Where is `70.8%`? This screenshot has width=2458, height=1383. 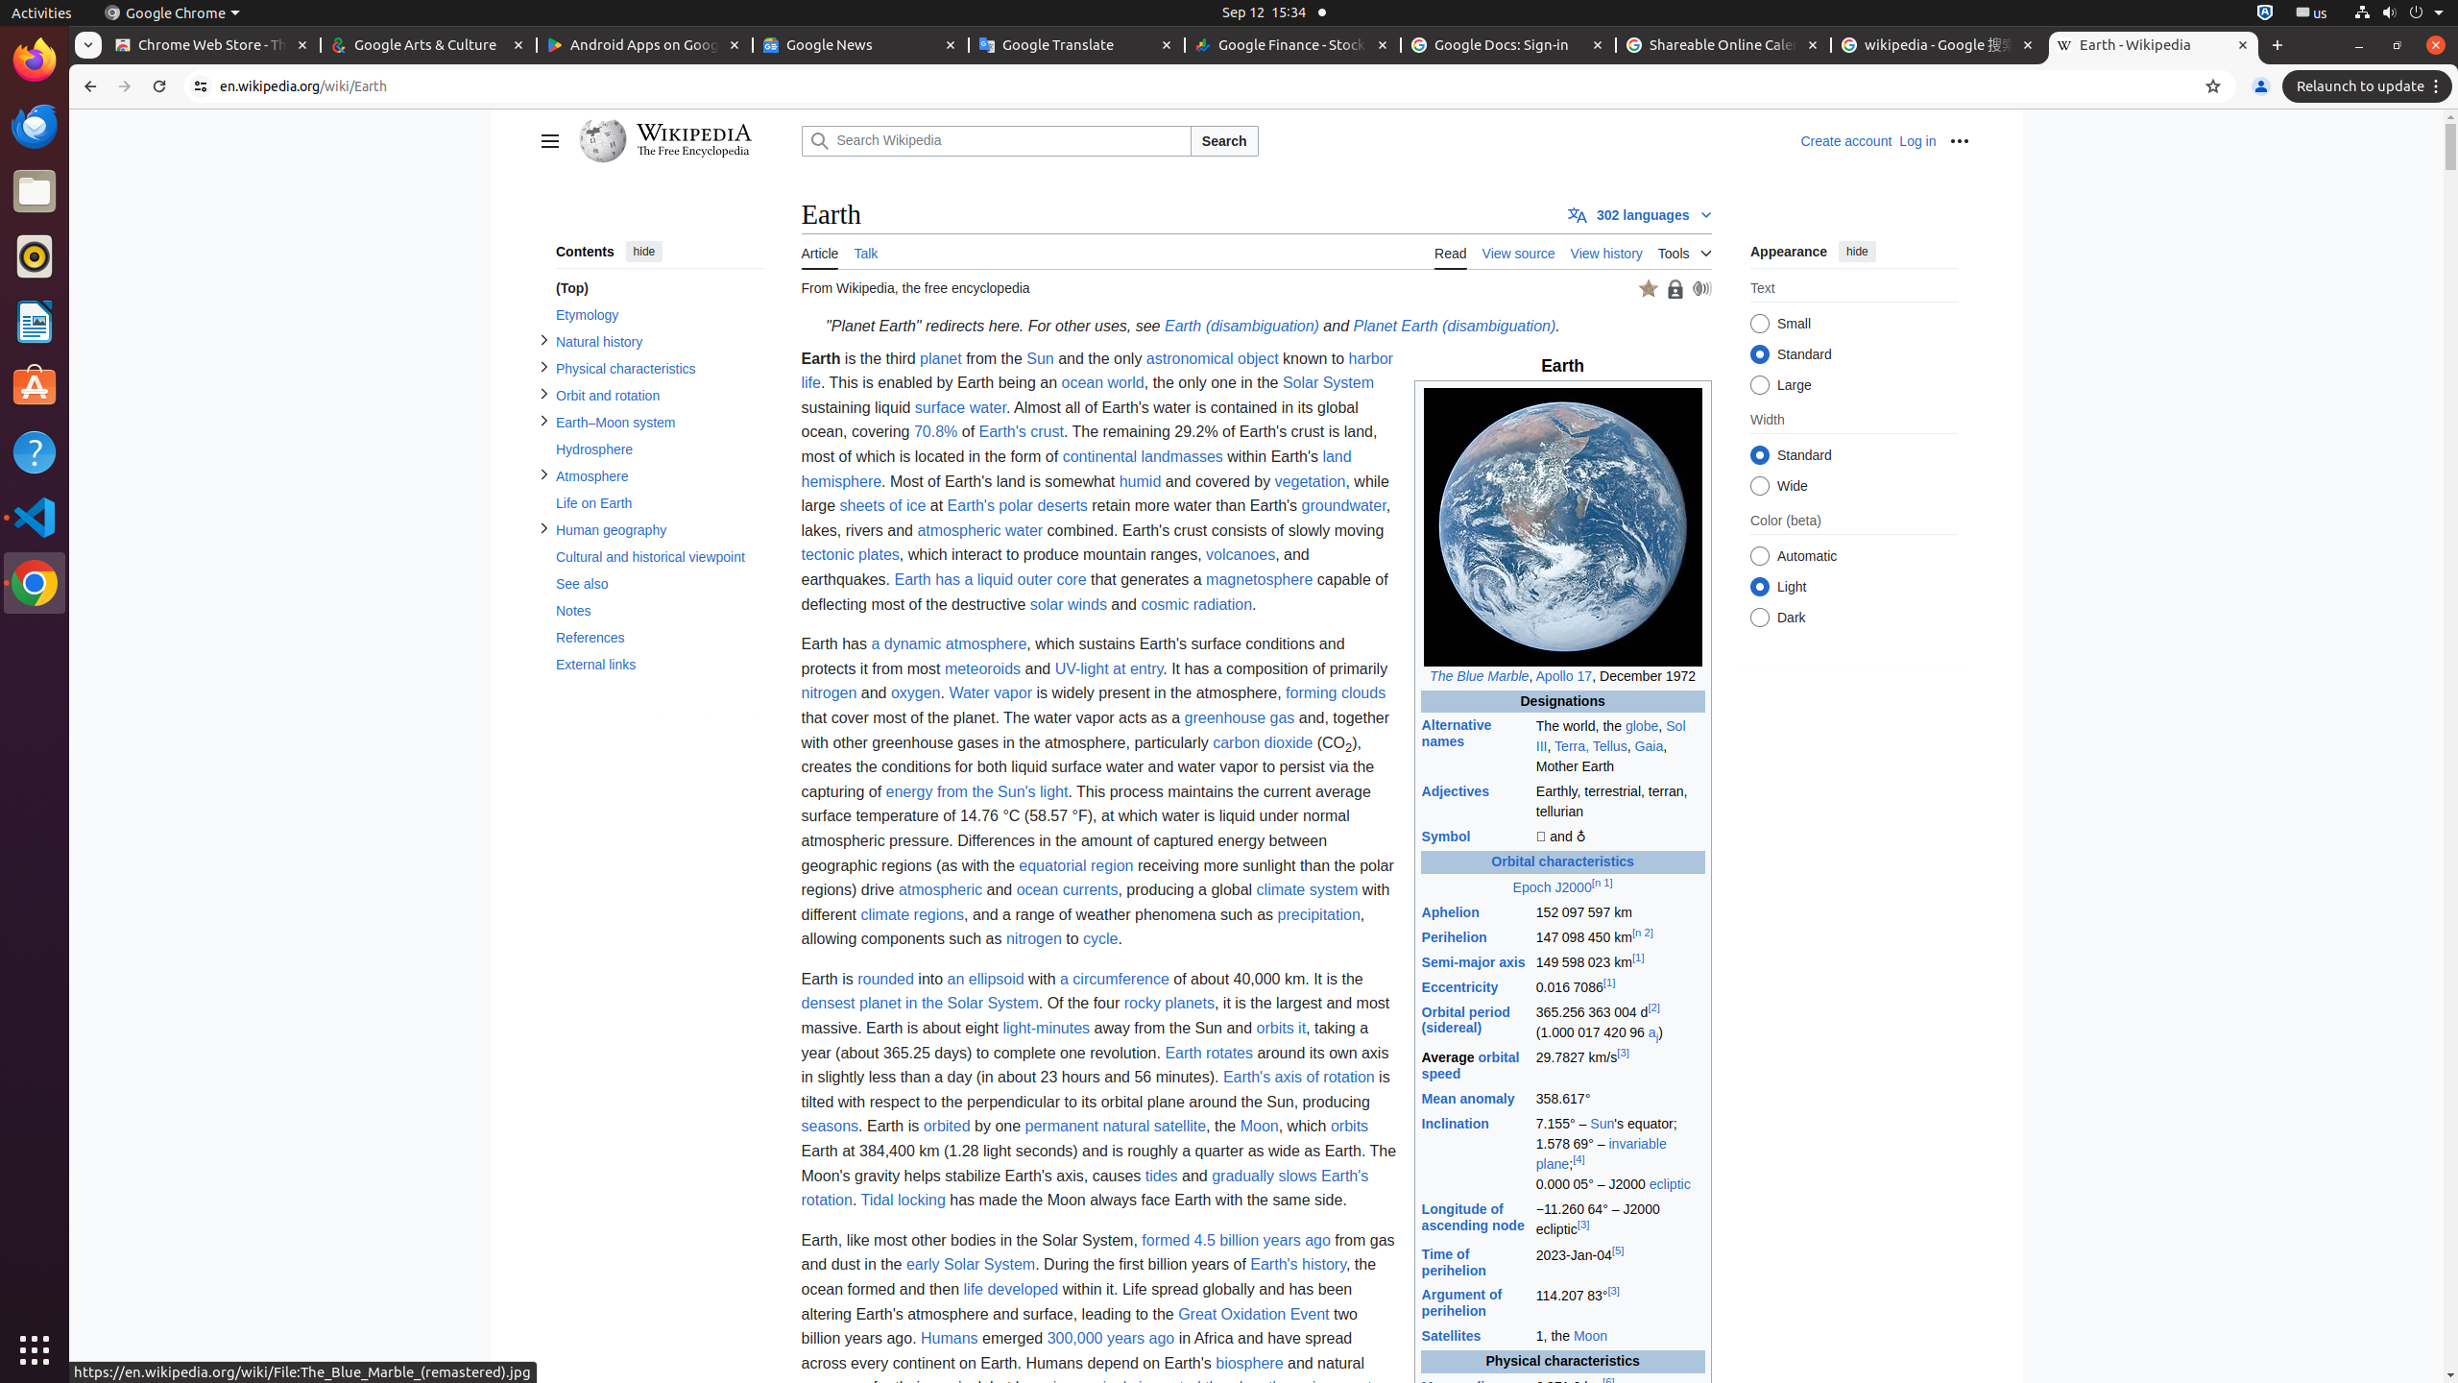
70.8% is located at coordinates (935, 432).